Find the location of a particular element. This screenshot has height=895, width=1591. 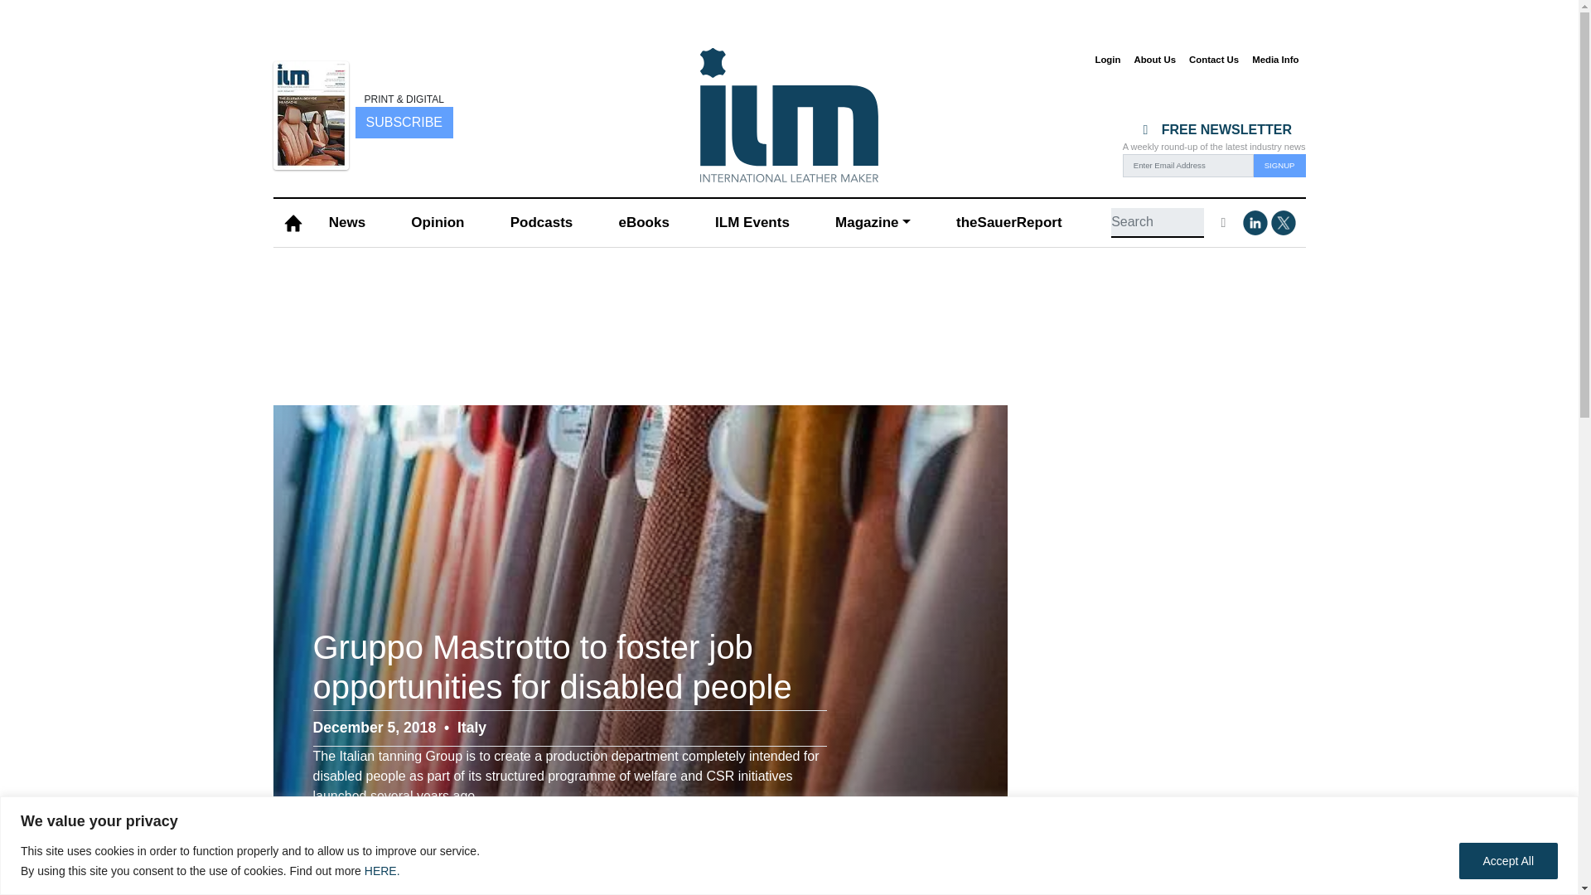

SUBSCRIBE is located at coordinates (404, 122).